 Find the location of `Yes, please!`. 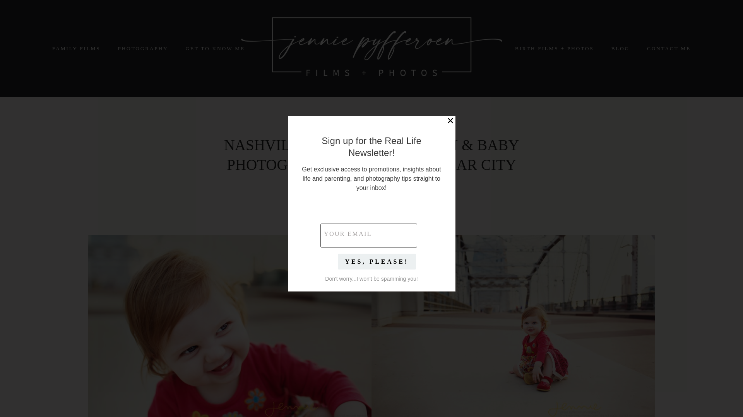

Yes, please! is located at coordinates (377, 261).